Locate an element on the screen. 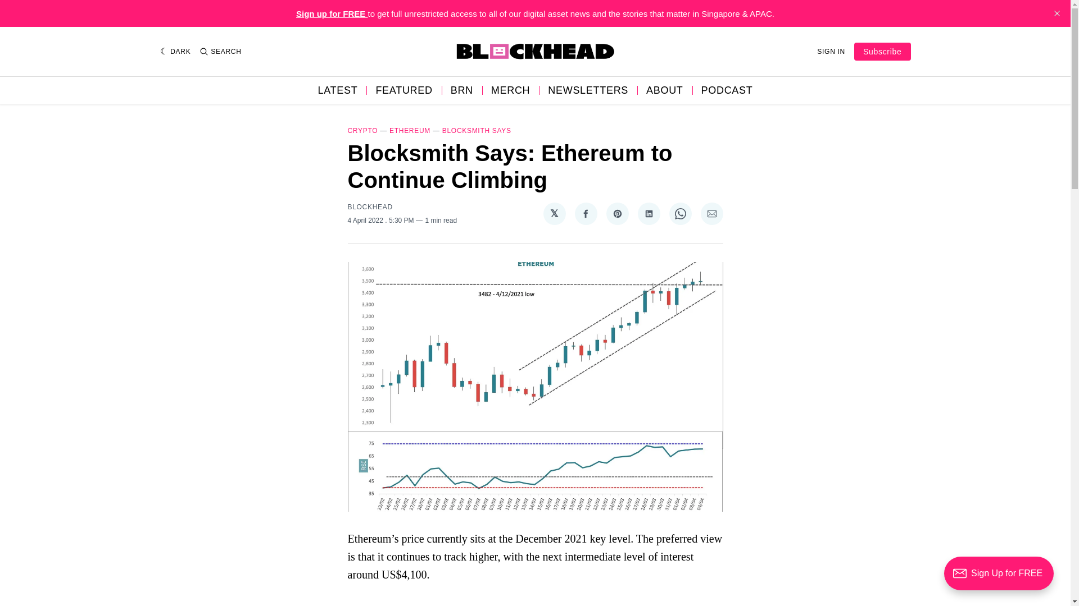 The height and width of the screenshot is (606, 1079). PODCAST is located at coordinates (727, 90).